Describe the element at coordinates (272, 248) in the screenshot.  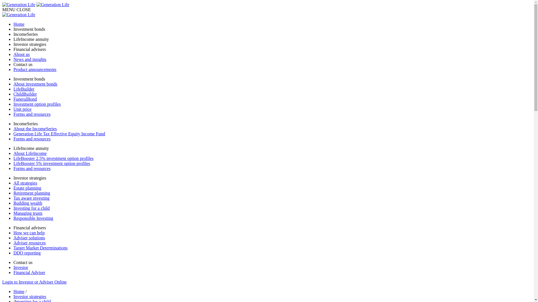
I see `Target Market Determinations` at that location.